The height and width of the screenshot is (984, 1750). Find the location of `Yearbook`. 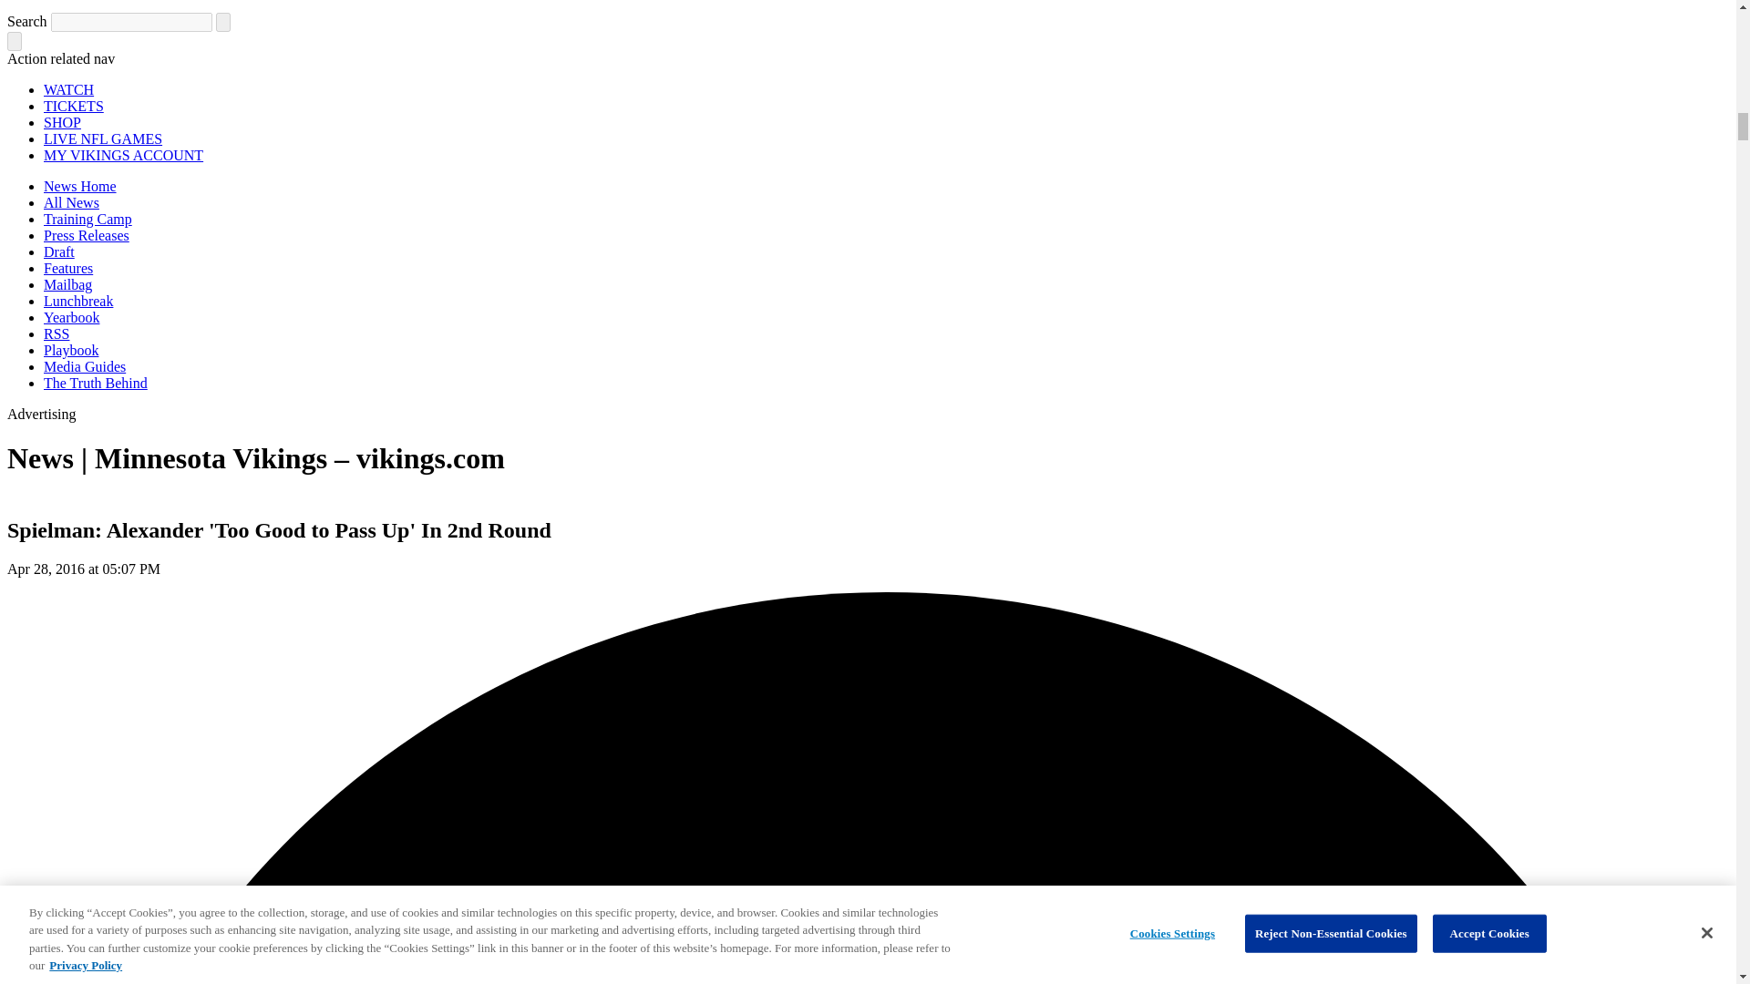

Yearbook is located at coordinates (71, 317).